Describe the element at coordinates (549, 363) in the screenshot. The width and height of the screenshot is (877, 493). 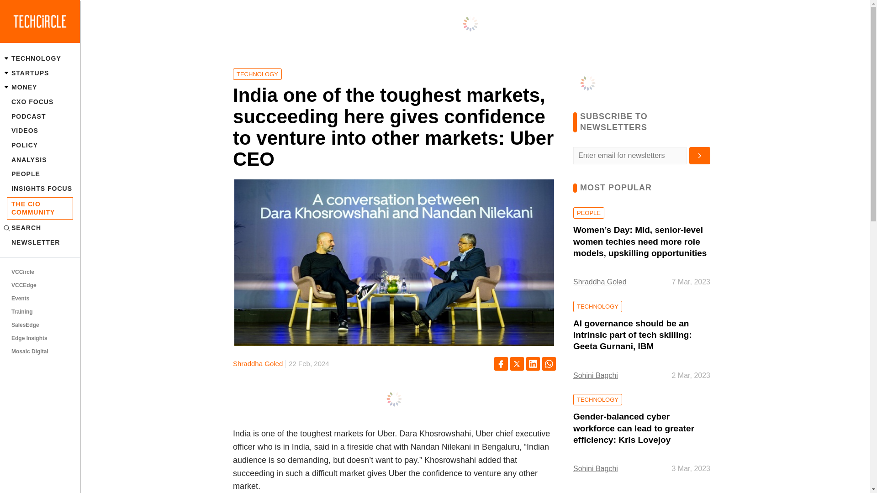
I see `Whatsapp` at that location.